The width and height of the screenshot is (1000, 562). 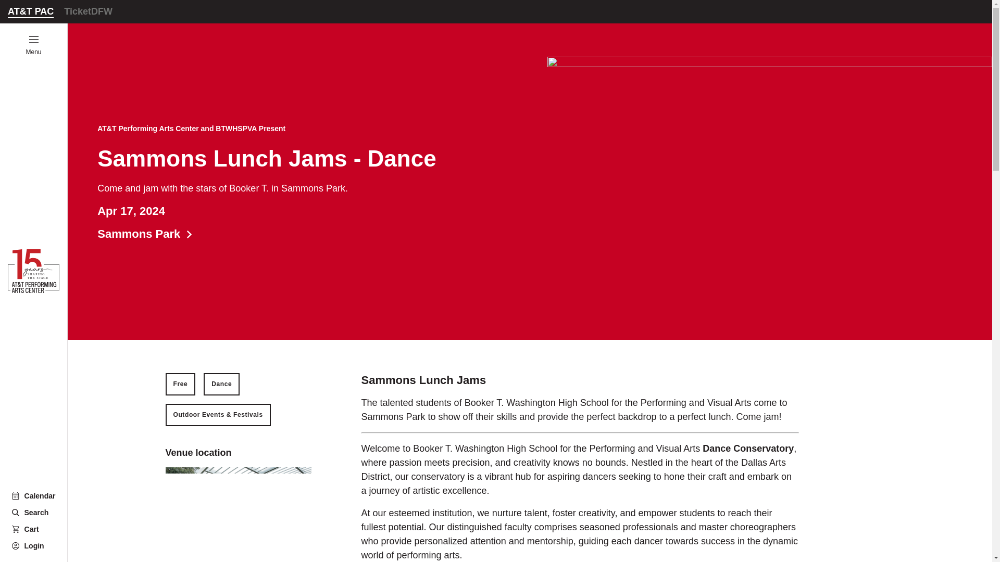 I want to click on Login, so click(x=33, y=45).